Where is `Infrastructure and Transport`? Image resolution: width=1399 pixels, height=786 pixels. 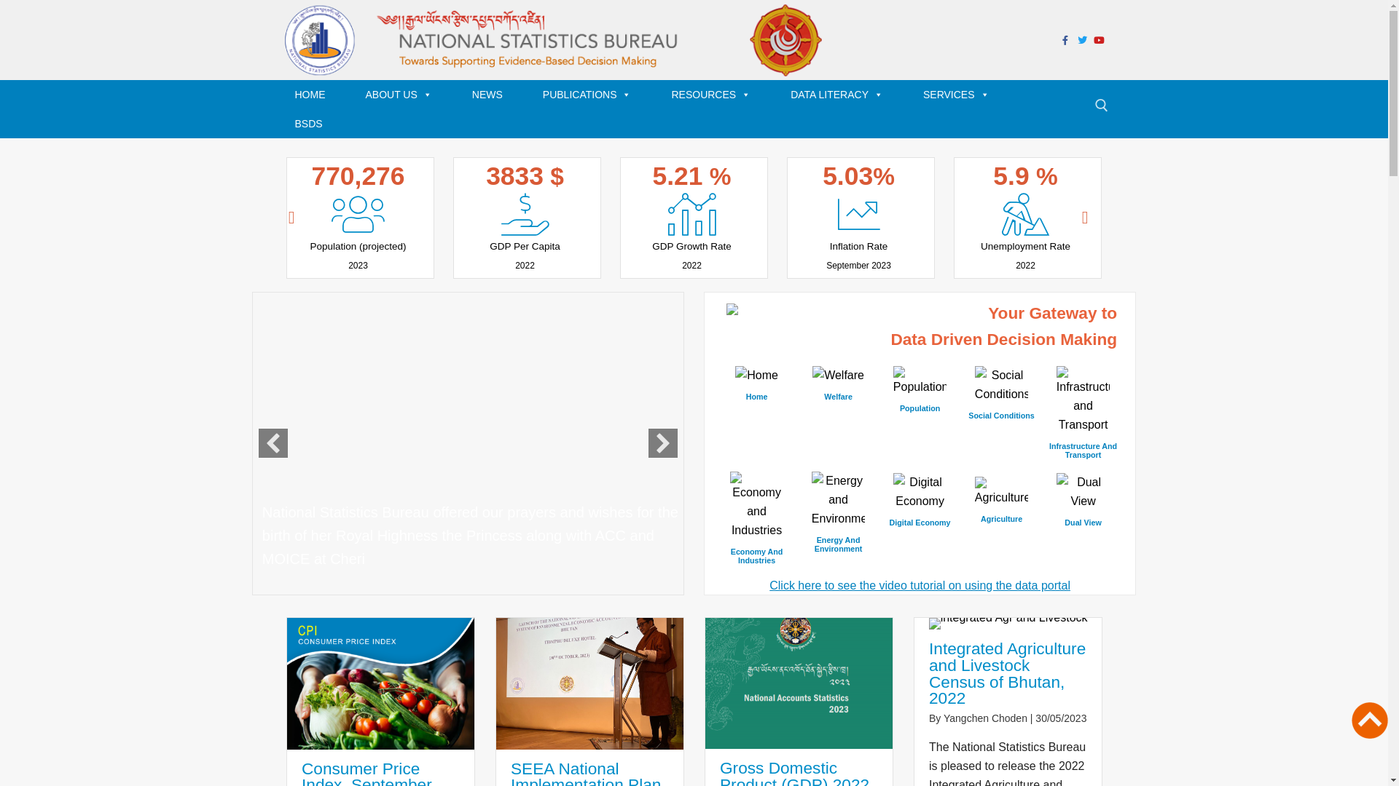
Infrastructure and Transport is located at coordinates (1083, 400).